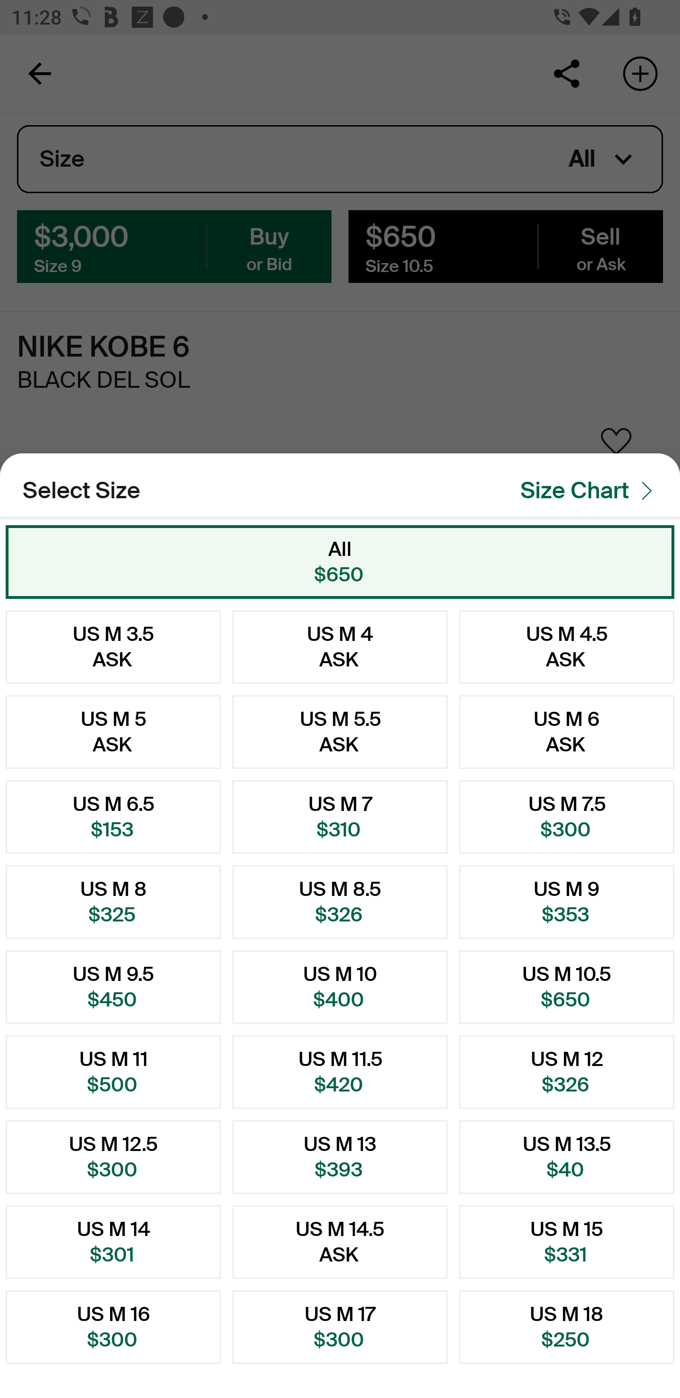  I want to click on US M 10.5 $650, so click(567, 987).